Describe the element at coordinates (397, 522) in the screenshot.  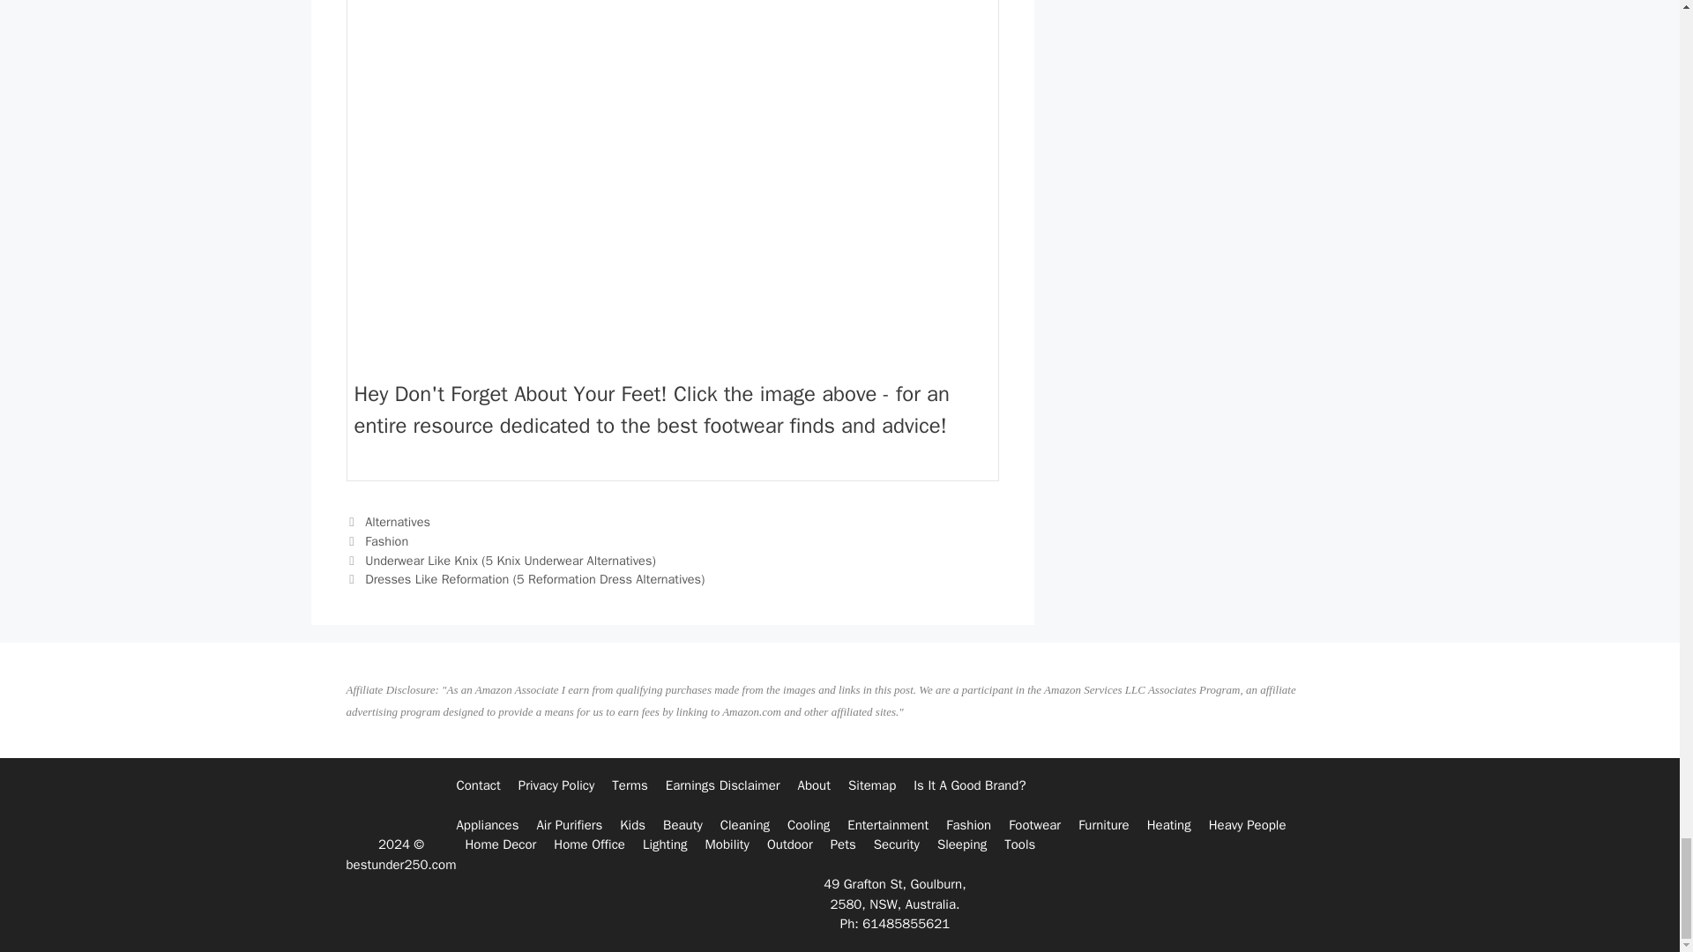
I see `Alternatives` at that location.